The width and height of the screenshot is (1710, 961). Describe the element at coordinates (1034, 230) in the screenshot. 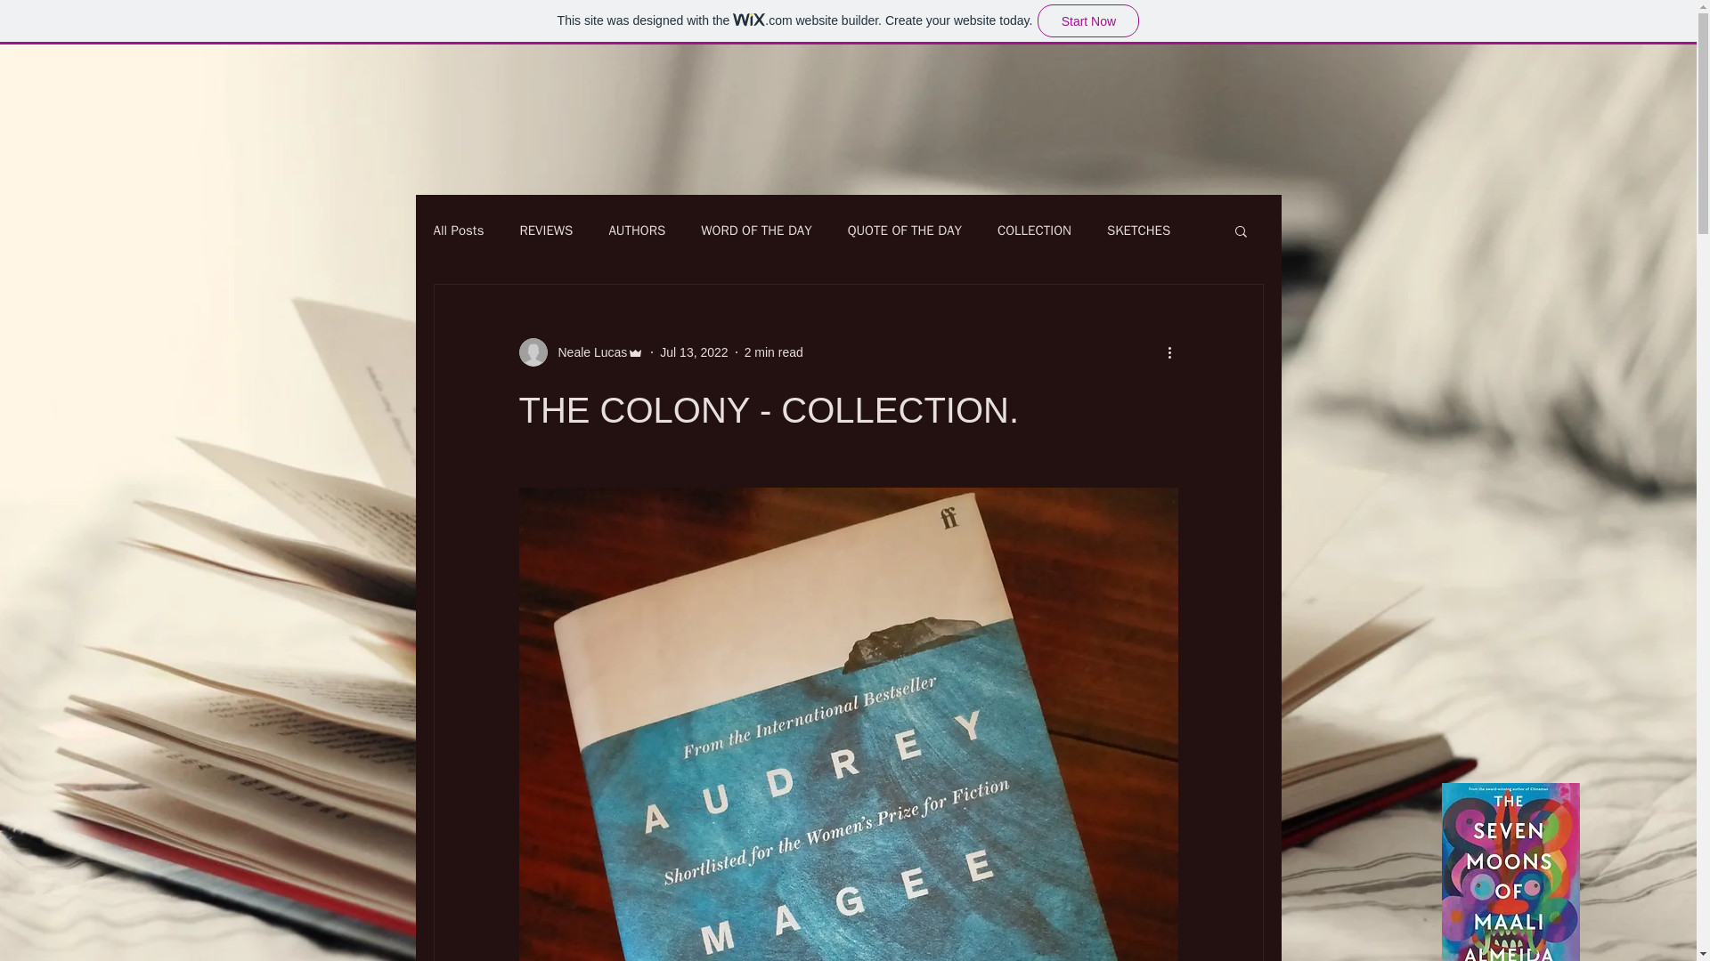

I see `COLLECTION` at that location.